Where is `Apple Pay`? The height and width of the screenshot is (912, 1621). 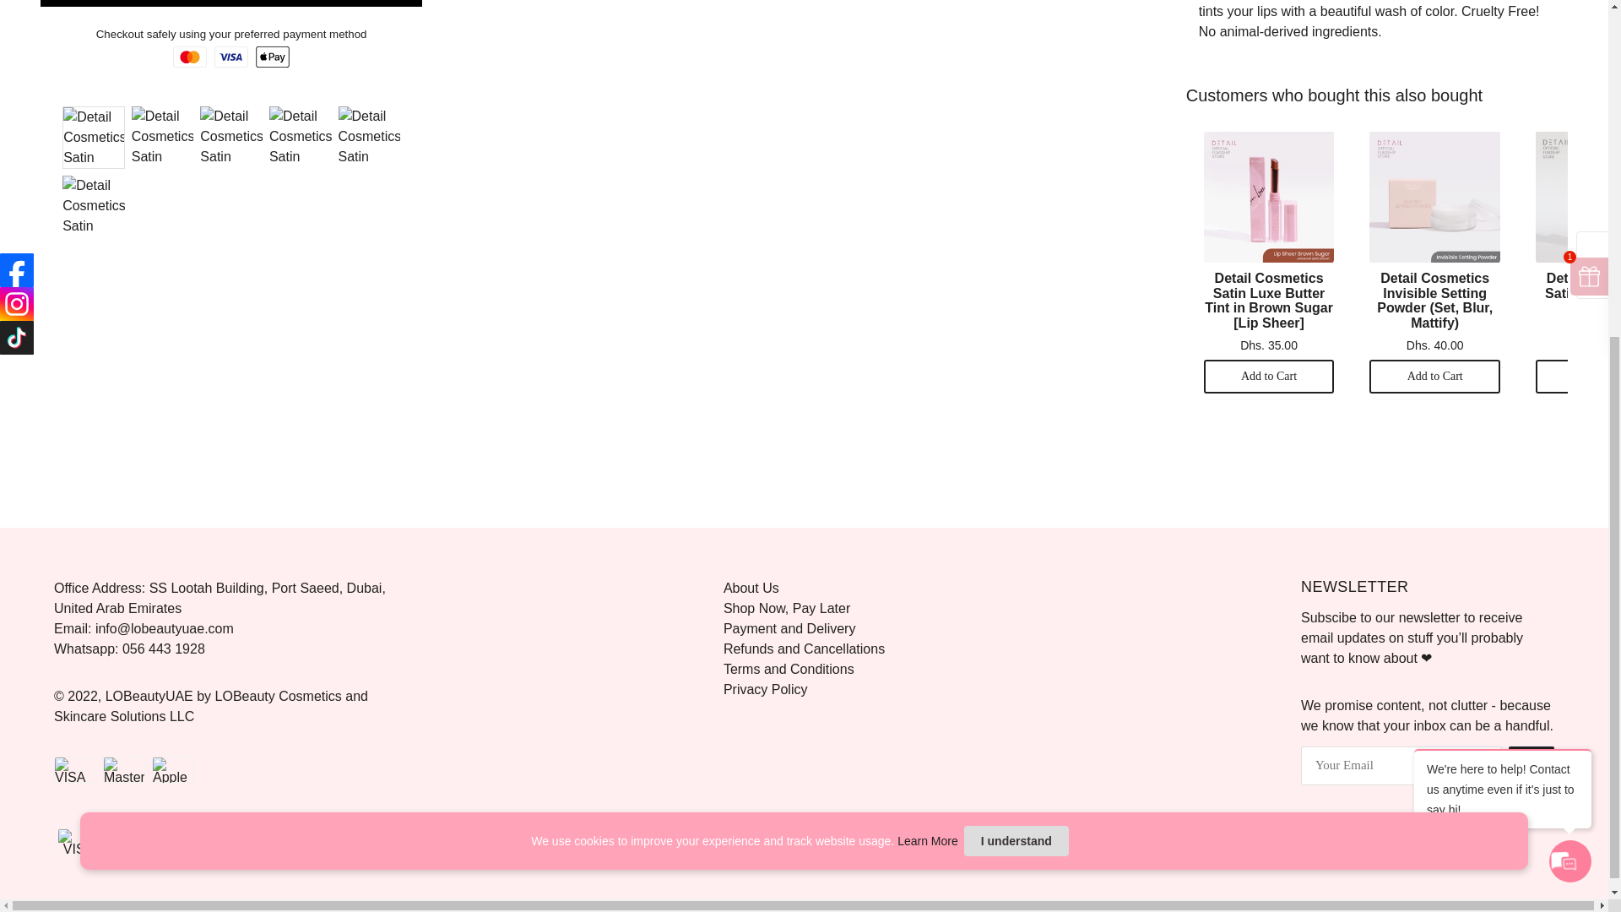 Apple Pay is located at coordinates (173, 770).